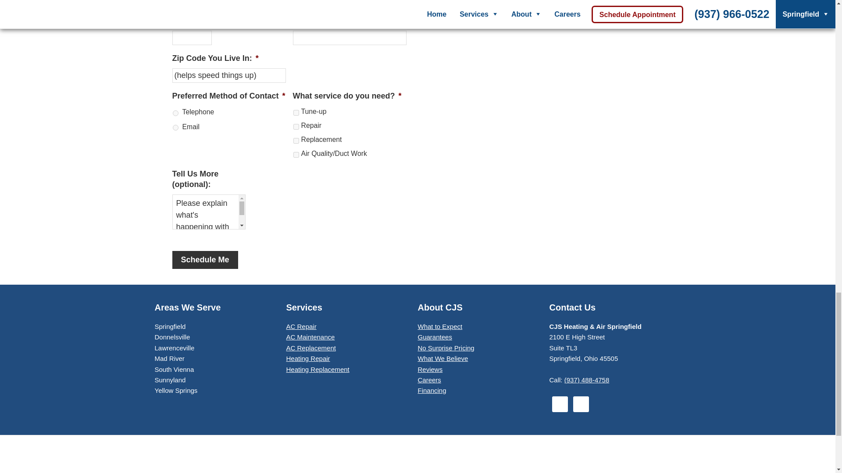  Describe the element at coordinates (175, 113) in the screenshot. I see `Telephone` at that location.